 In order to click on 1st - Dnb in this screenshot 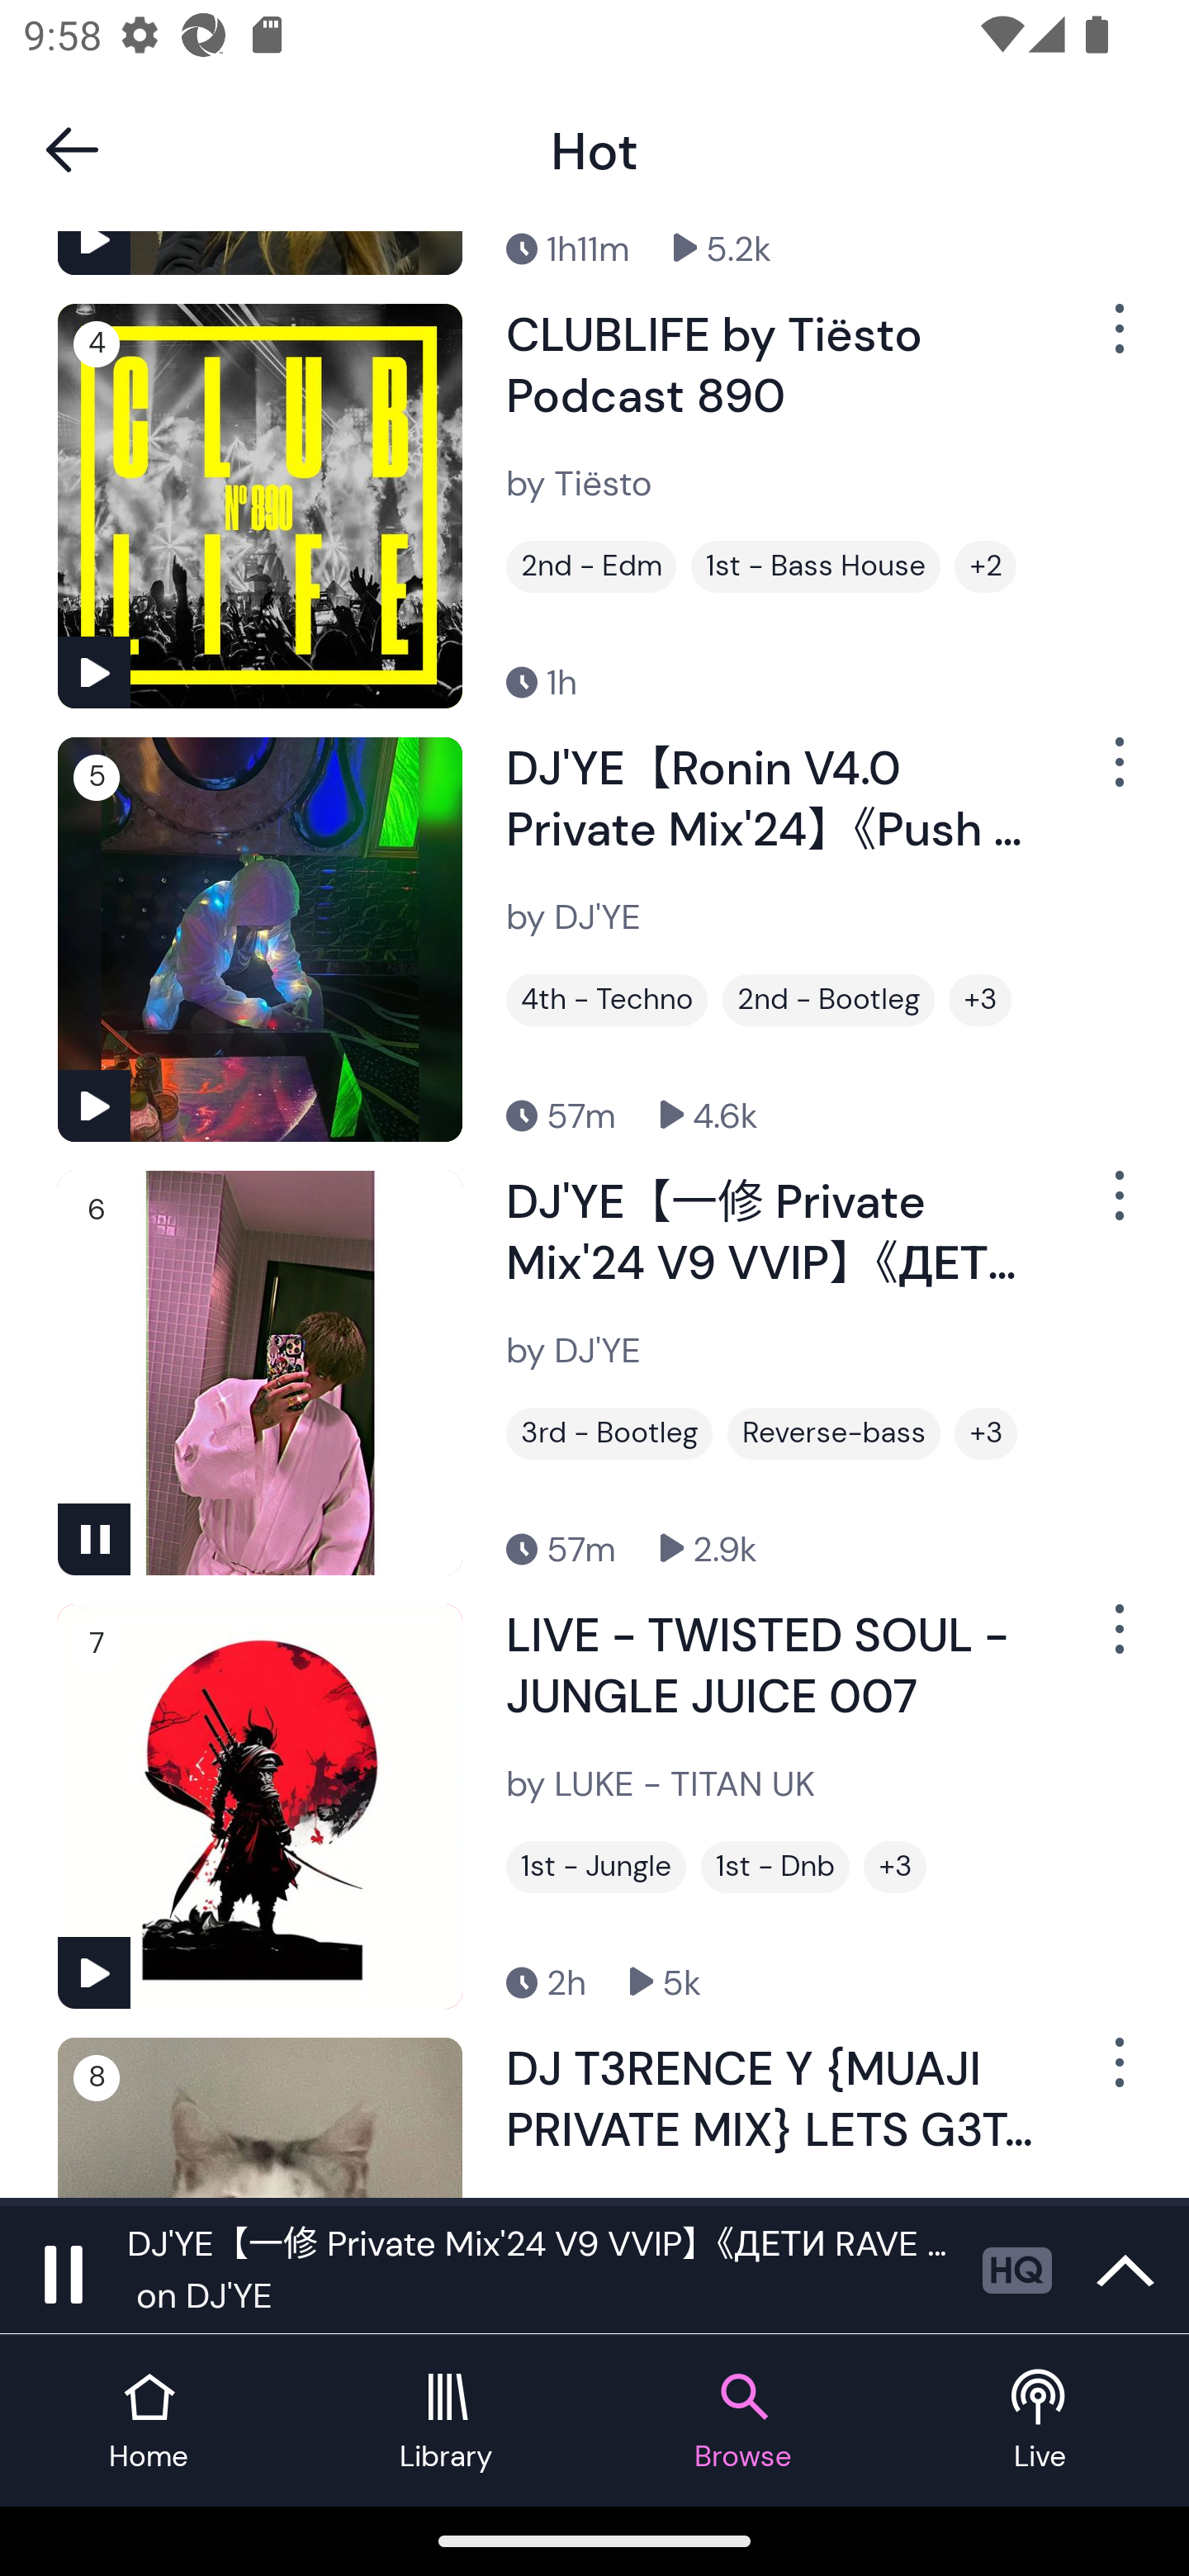, I will do `click(775, 1868)`.